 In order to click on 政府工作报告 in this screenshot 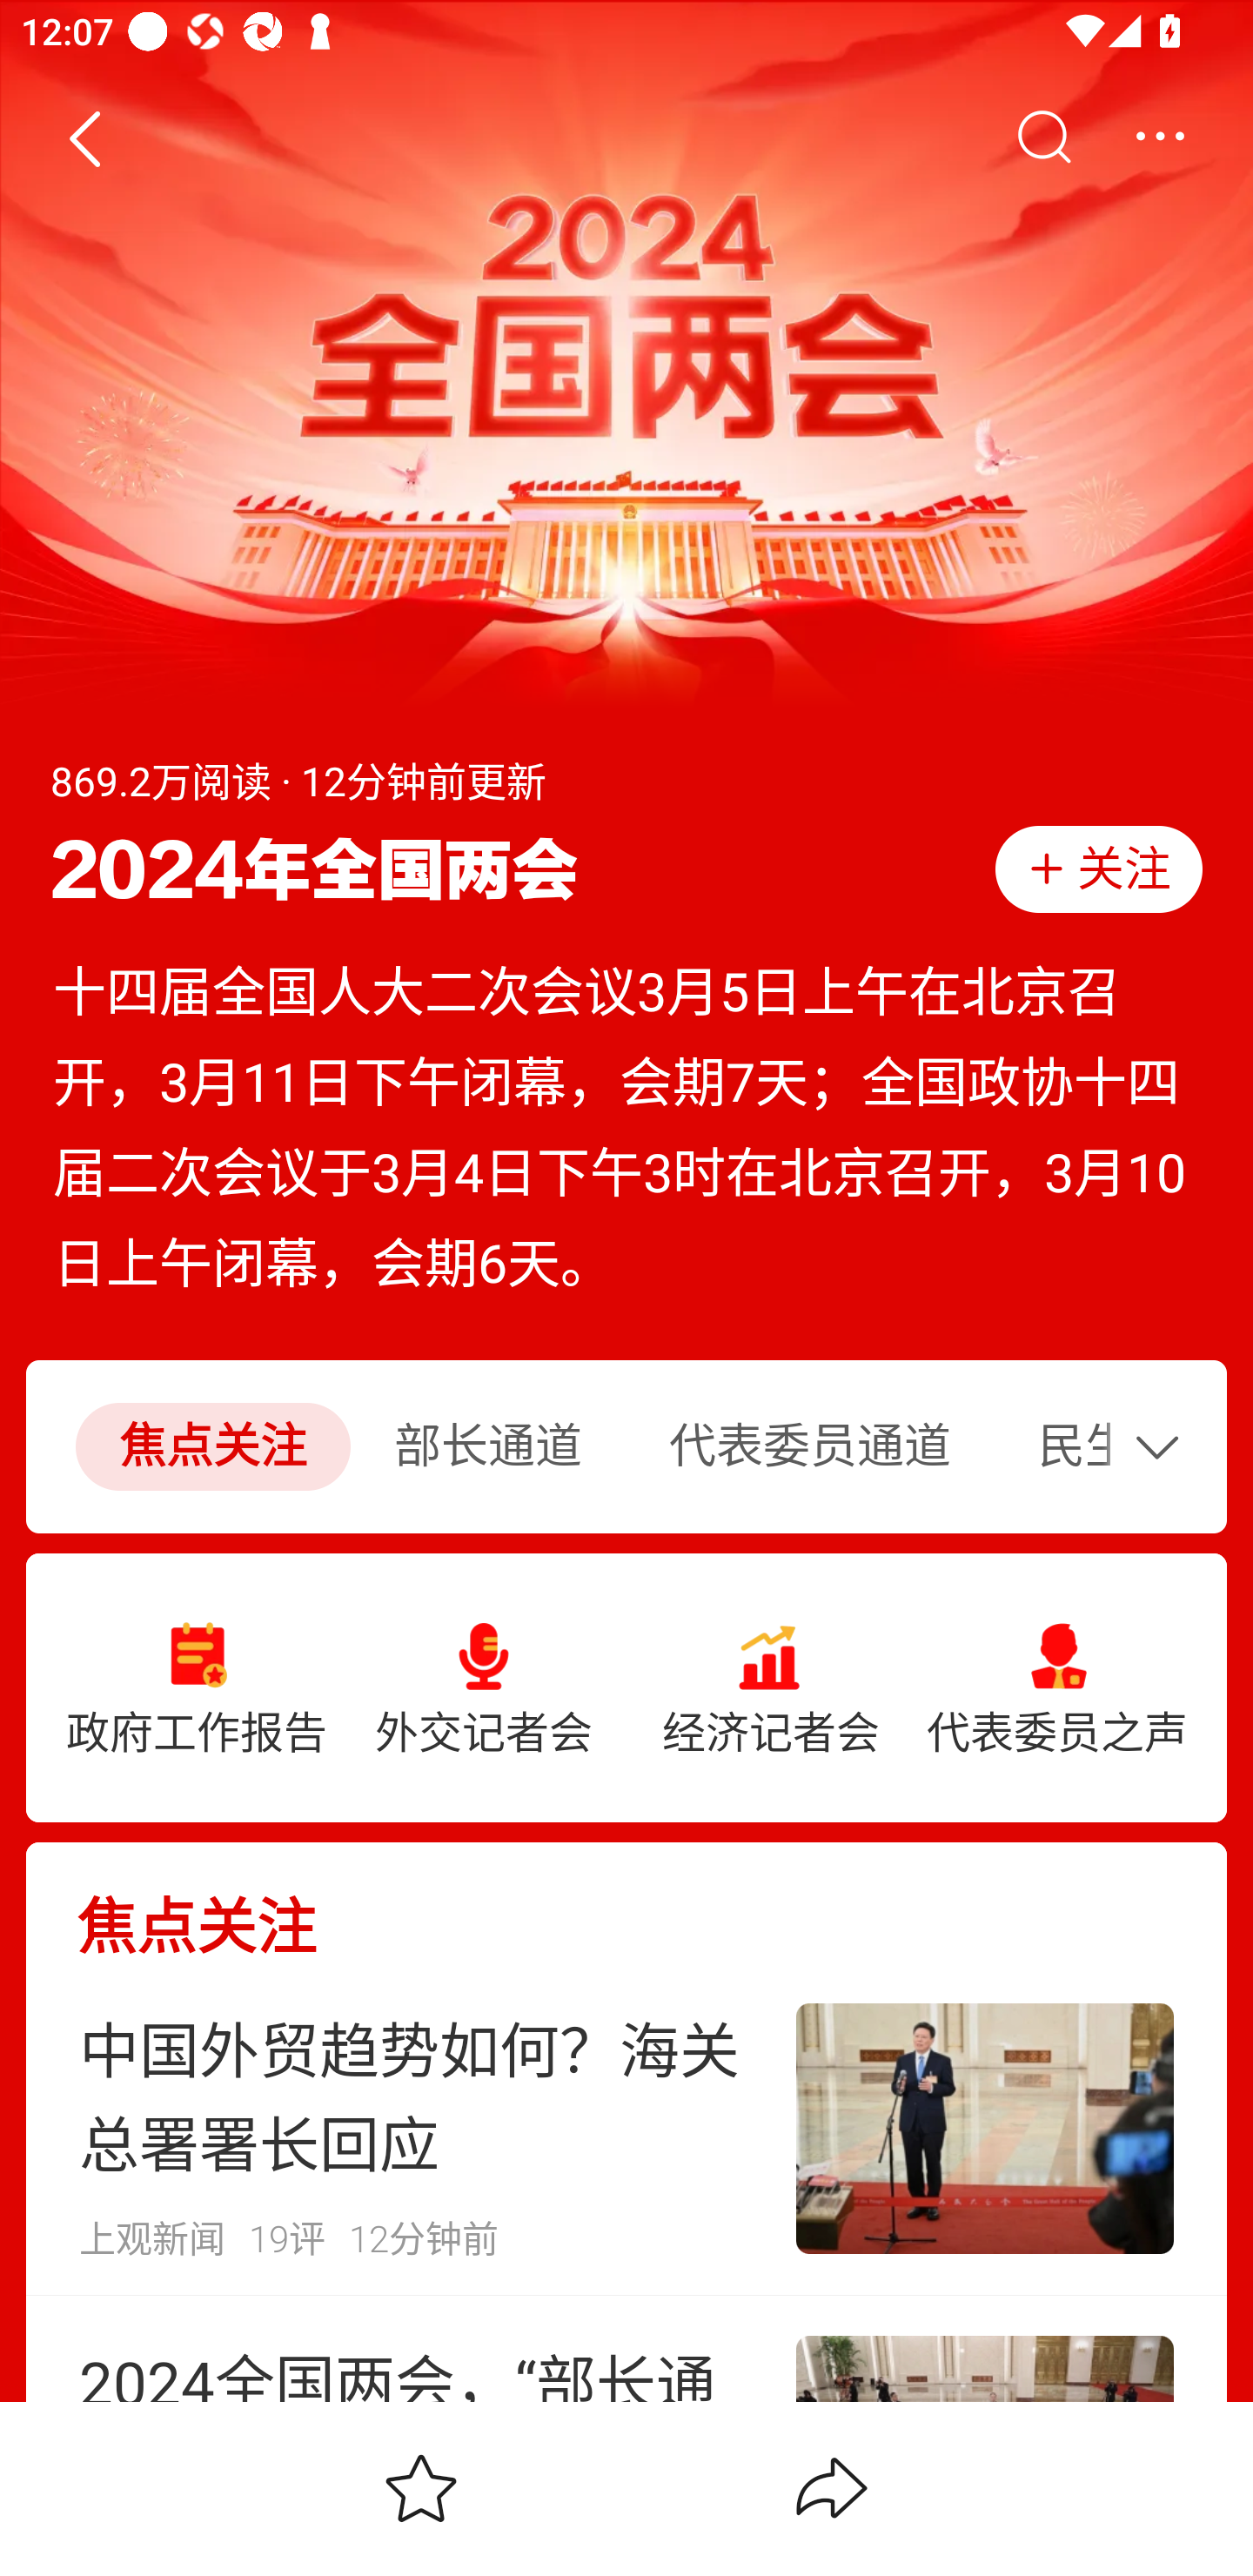, I will do `click(197, 1688)`.